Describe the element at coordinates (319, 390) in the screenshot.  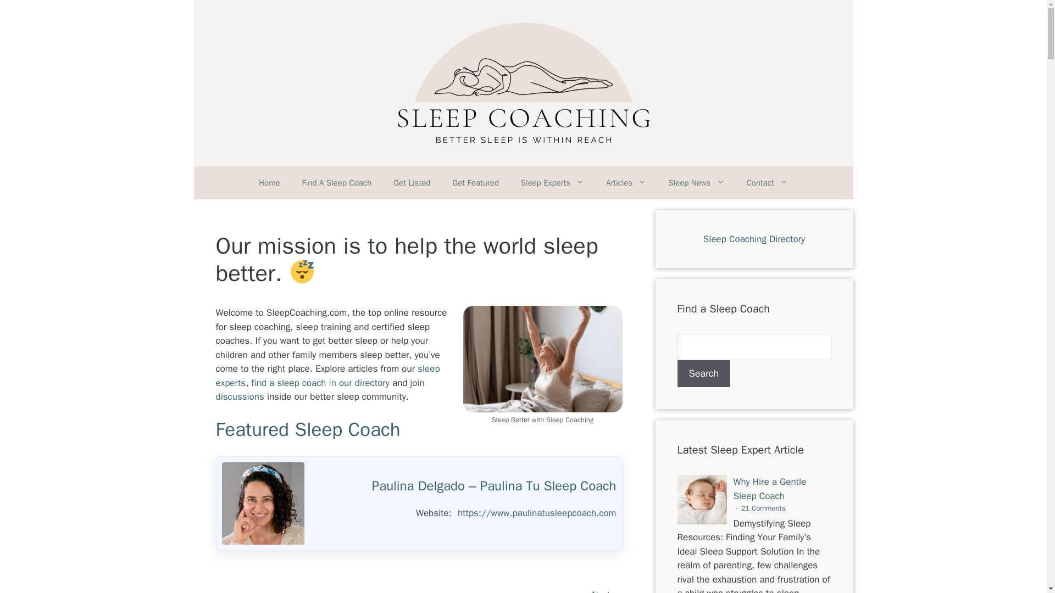
I see `join discussions` at that location.